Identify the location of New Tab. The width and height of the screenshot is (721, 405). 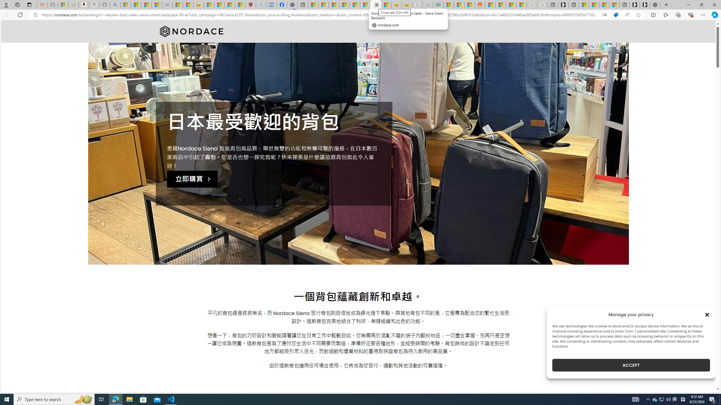
(666, 5).